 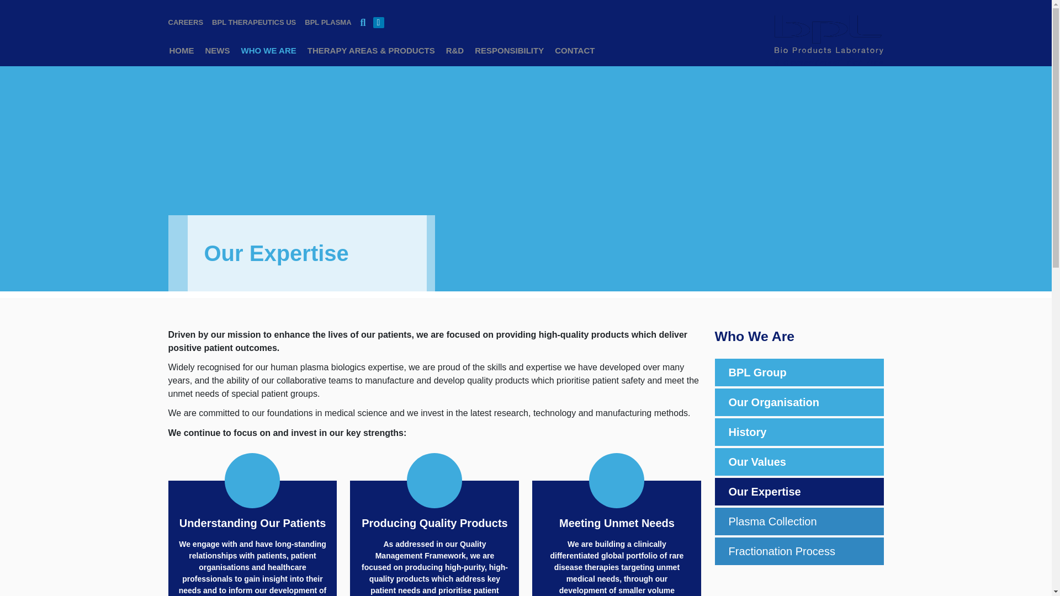 What do you see at coordinates (327, 23) in the screenshot?
I see `BPL Plasma` at bounding box center [327, 23].